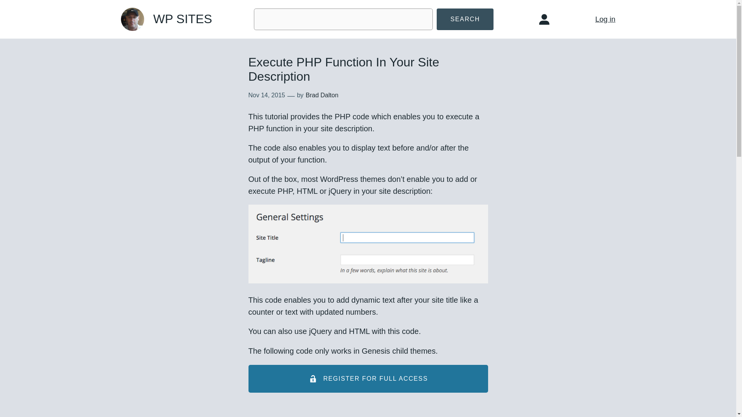 This screenshot has width=742, height=417. What do you see at coordinates (322, 95) in the screenshot?
I see `Brad Dalton` at bounding box center [322, 95].